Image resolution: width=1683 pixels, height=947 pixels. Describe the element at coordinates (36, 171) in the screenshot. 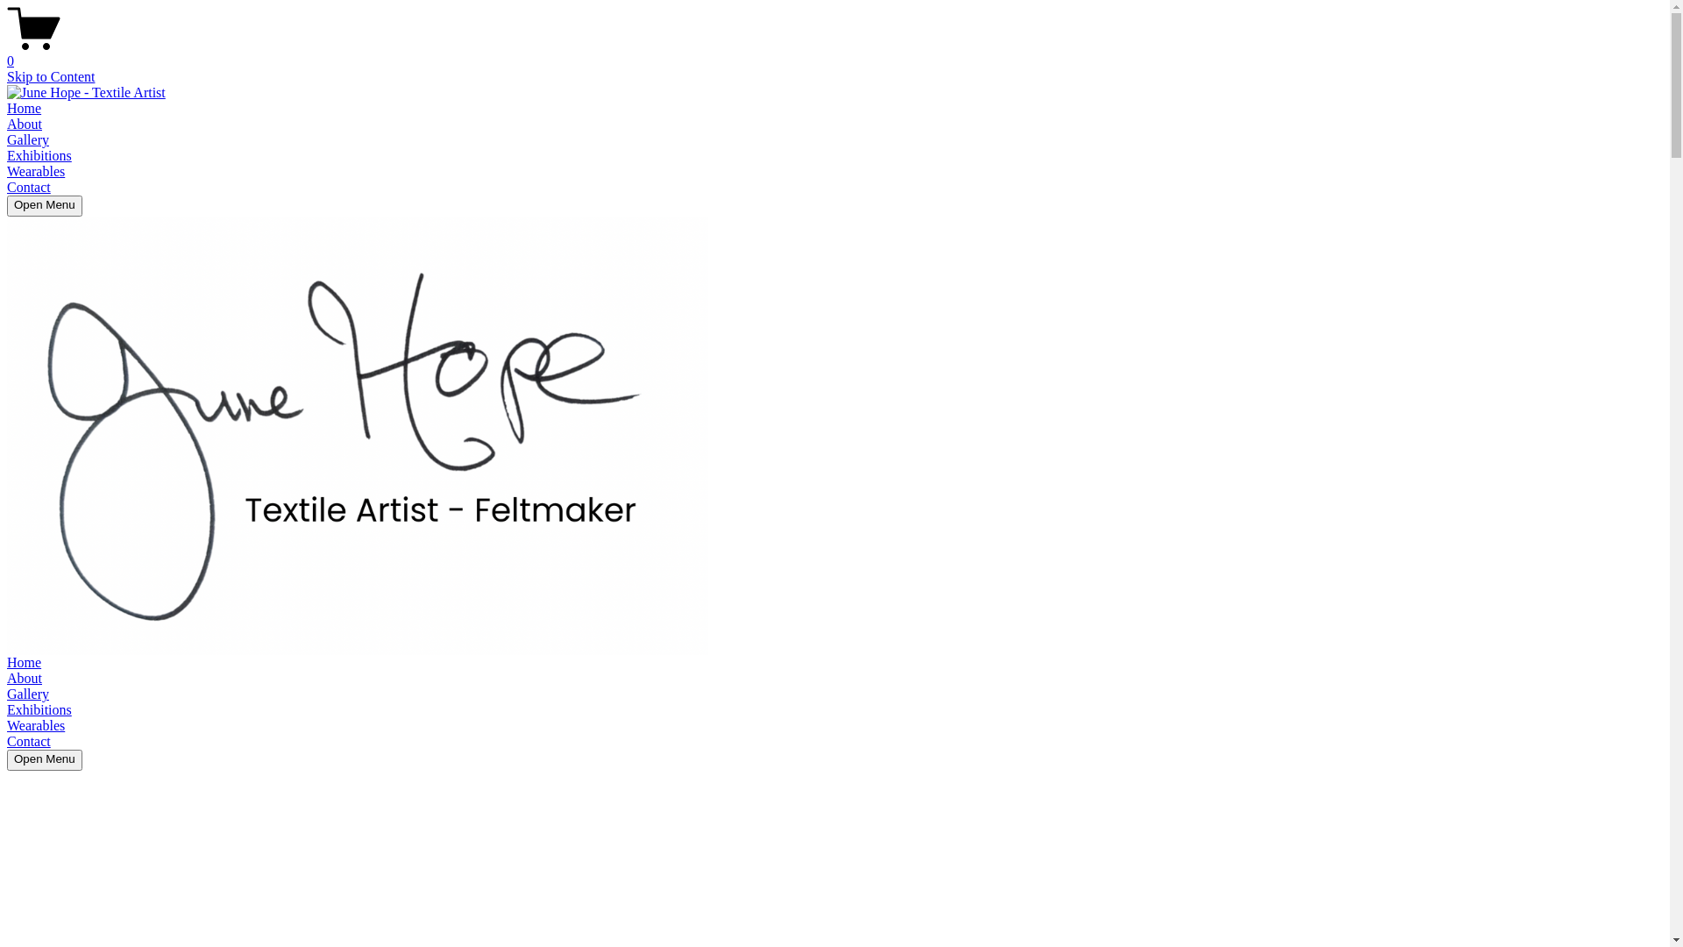

I see `Wearables` at that location.